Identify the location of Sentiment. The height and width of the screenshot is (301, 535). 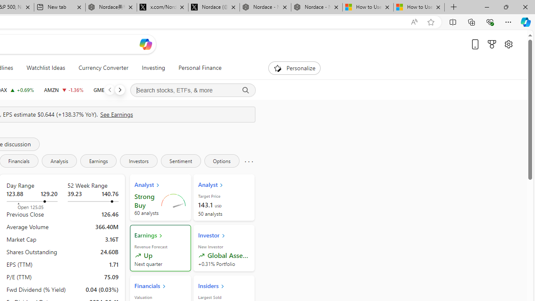
(181, 161).